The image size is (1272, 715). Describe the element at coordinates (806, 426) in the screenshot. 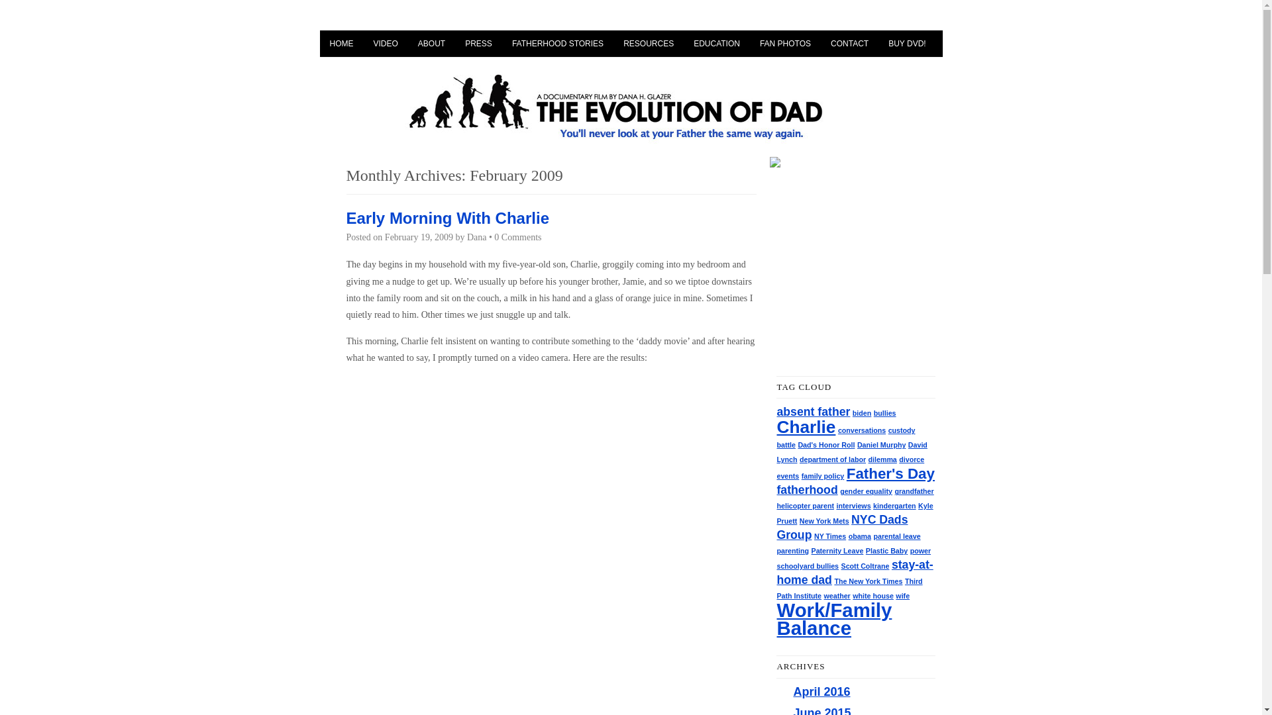

I see `Charlie` at that location.